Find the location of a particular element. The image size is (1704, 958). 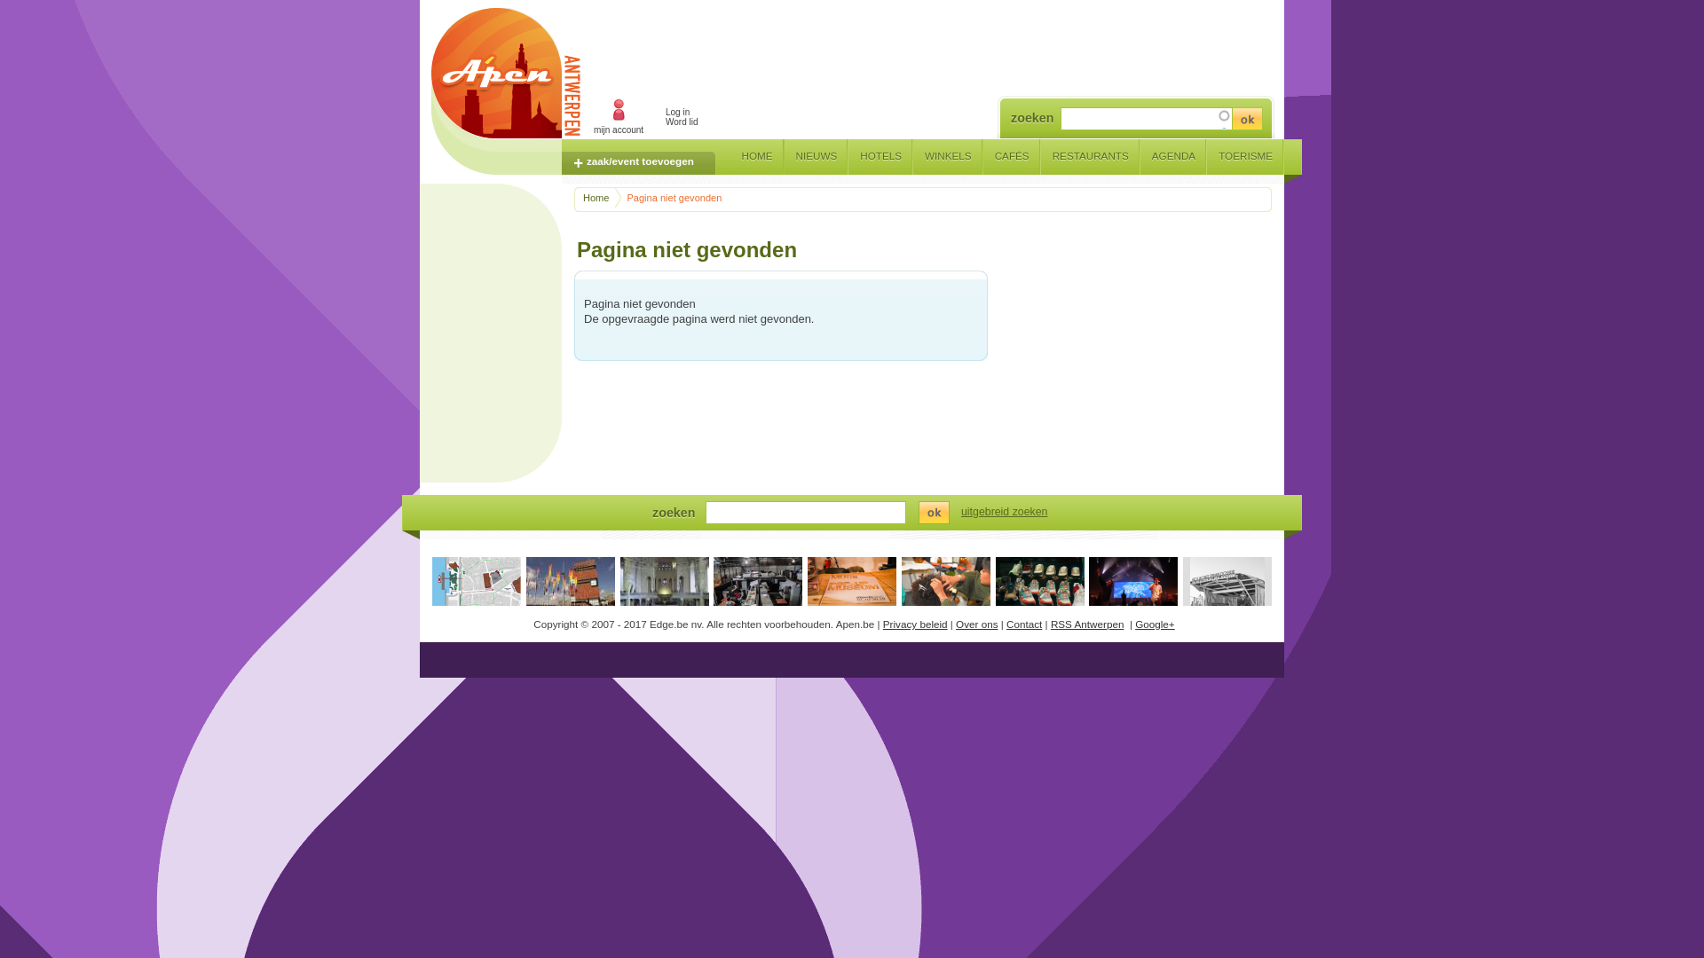

Plan intrede Sinterklaas in Antwerpen op 18 november 2023 is located at coordinates (477, 589).